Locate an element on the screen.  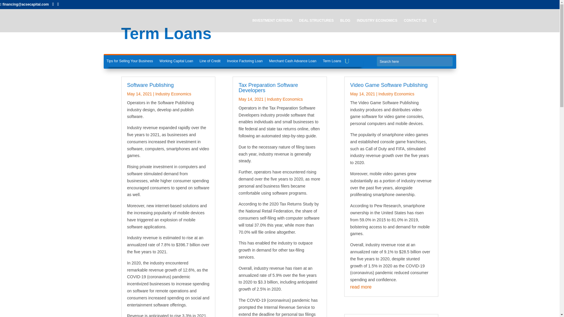
INVESTMENT CRITERIA is located at coordinates (272, 25).